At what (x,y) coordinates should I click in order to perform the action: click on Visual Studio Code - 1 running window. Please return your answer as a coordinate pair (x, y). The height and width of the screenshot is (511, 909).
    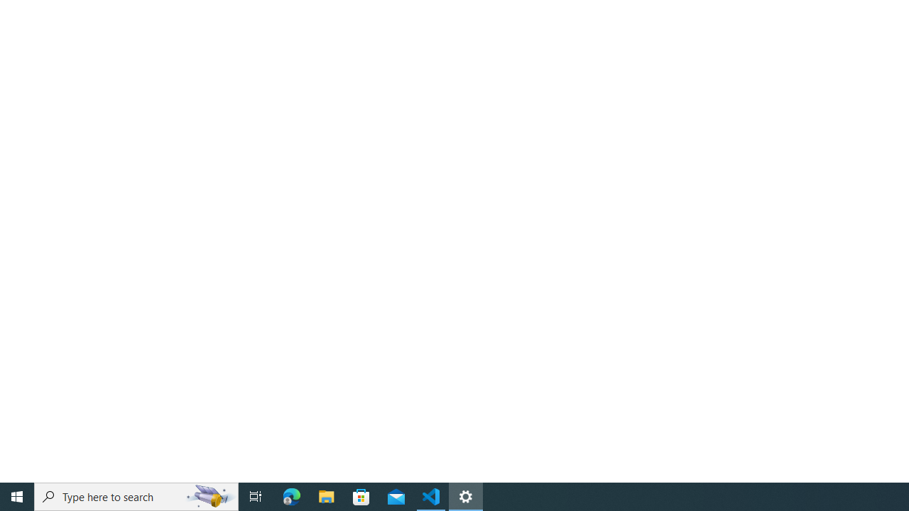
    Looking at the image, I should click on (431, 497).